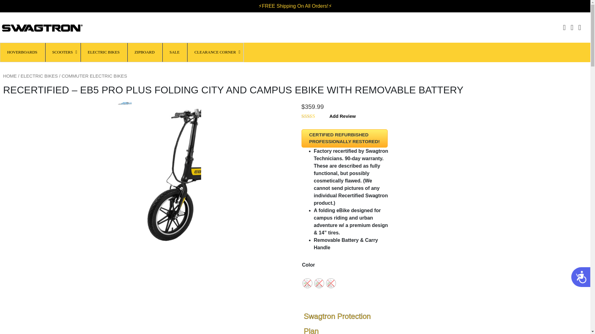  Describe the element at coordinates (215, 52) in the screenshot. I see `CLEARANCE CORNER` at that location.